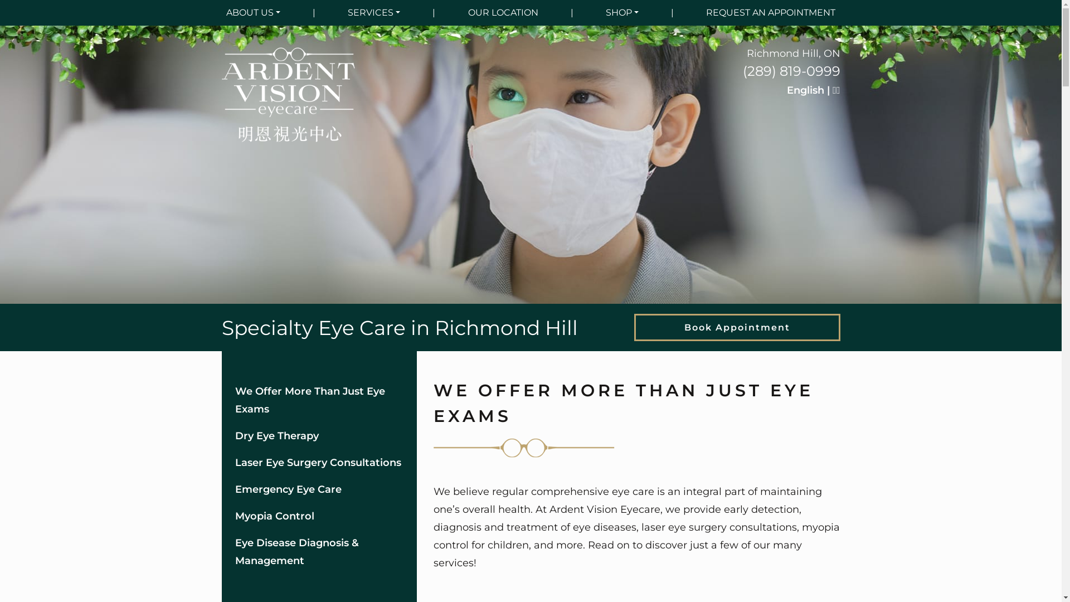 The height and width of the screenshot is (602, 1070). I want to click on (289) 819-0999, so click(791, 71).